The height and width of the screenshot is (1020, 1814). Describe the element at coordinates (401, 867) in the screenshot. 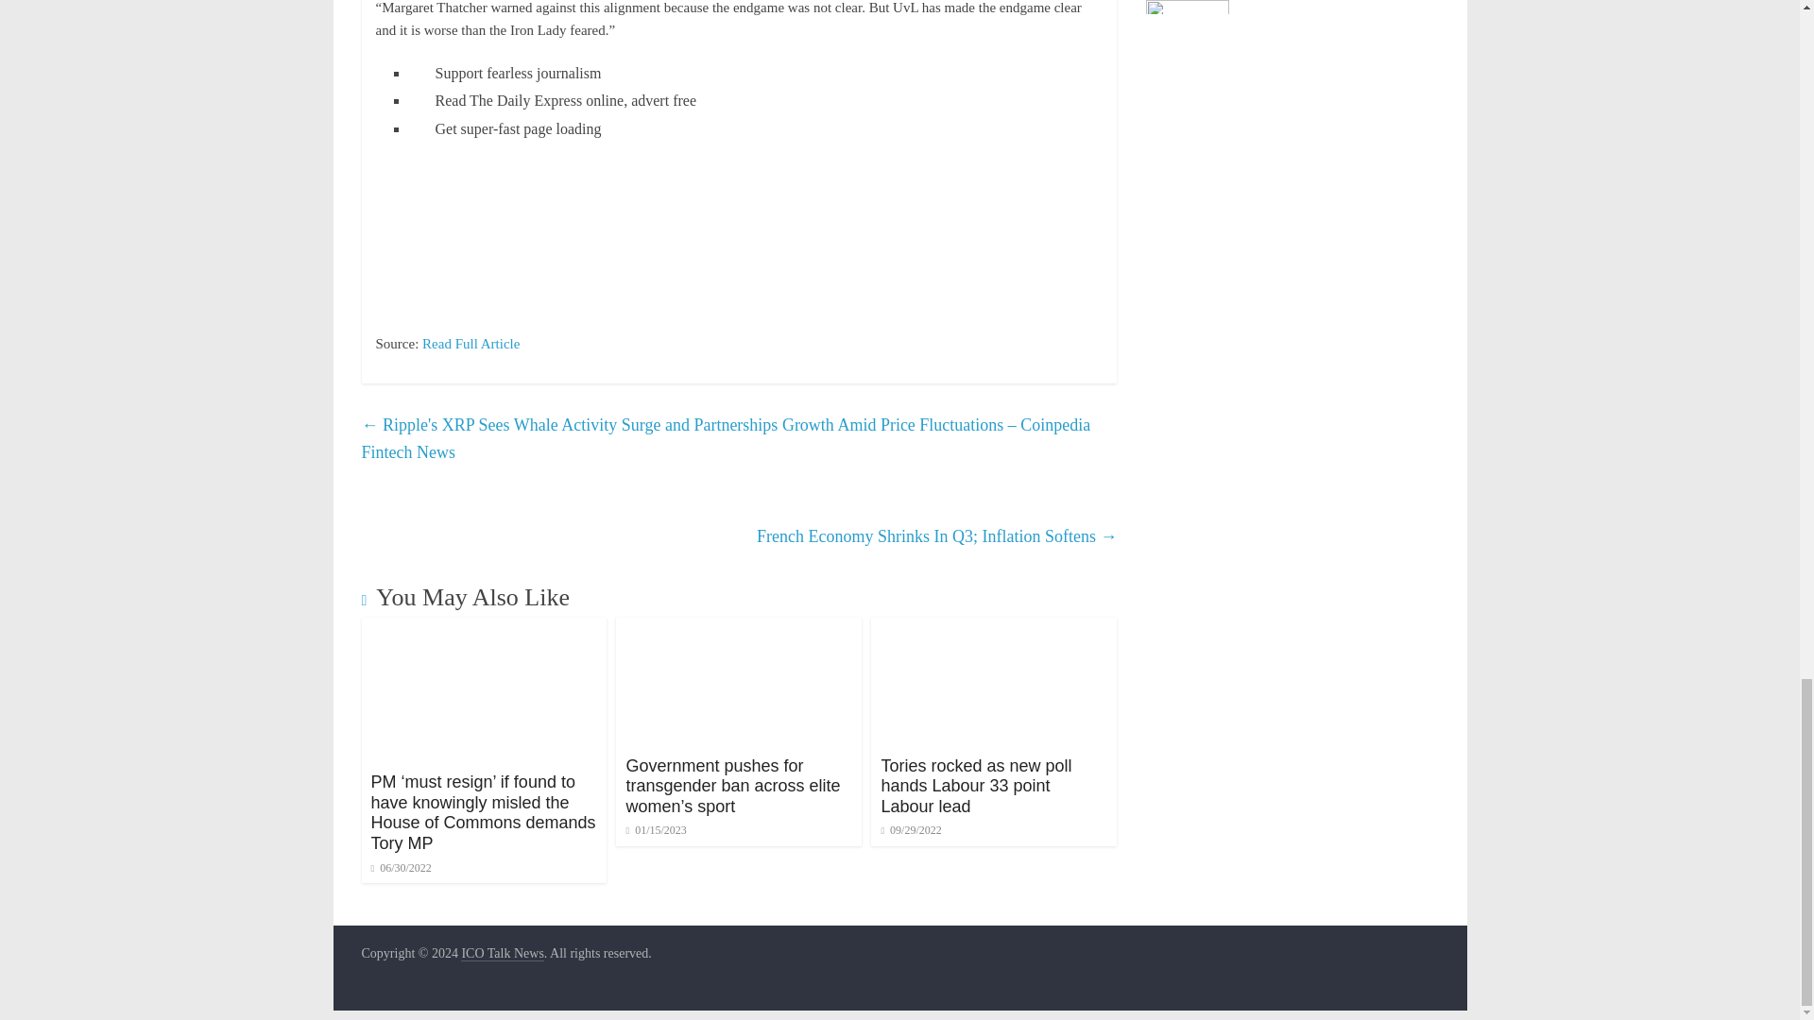

I see `8:42 pm` at that location.